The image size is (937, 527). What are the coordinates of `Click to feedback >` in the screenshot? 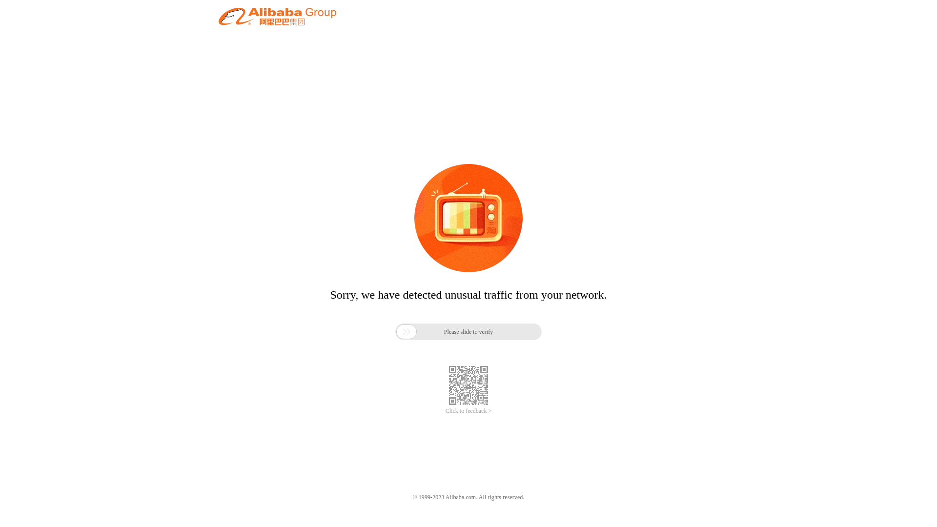 It's located at (468, 411).